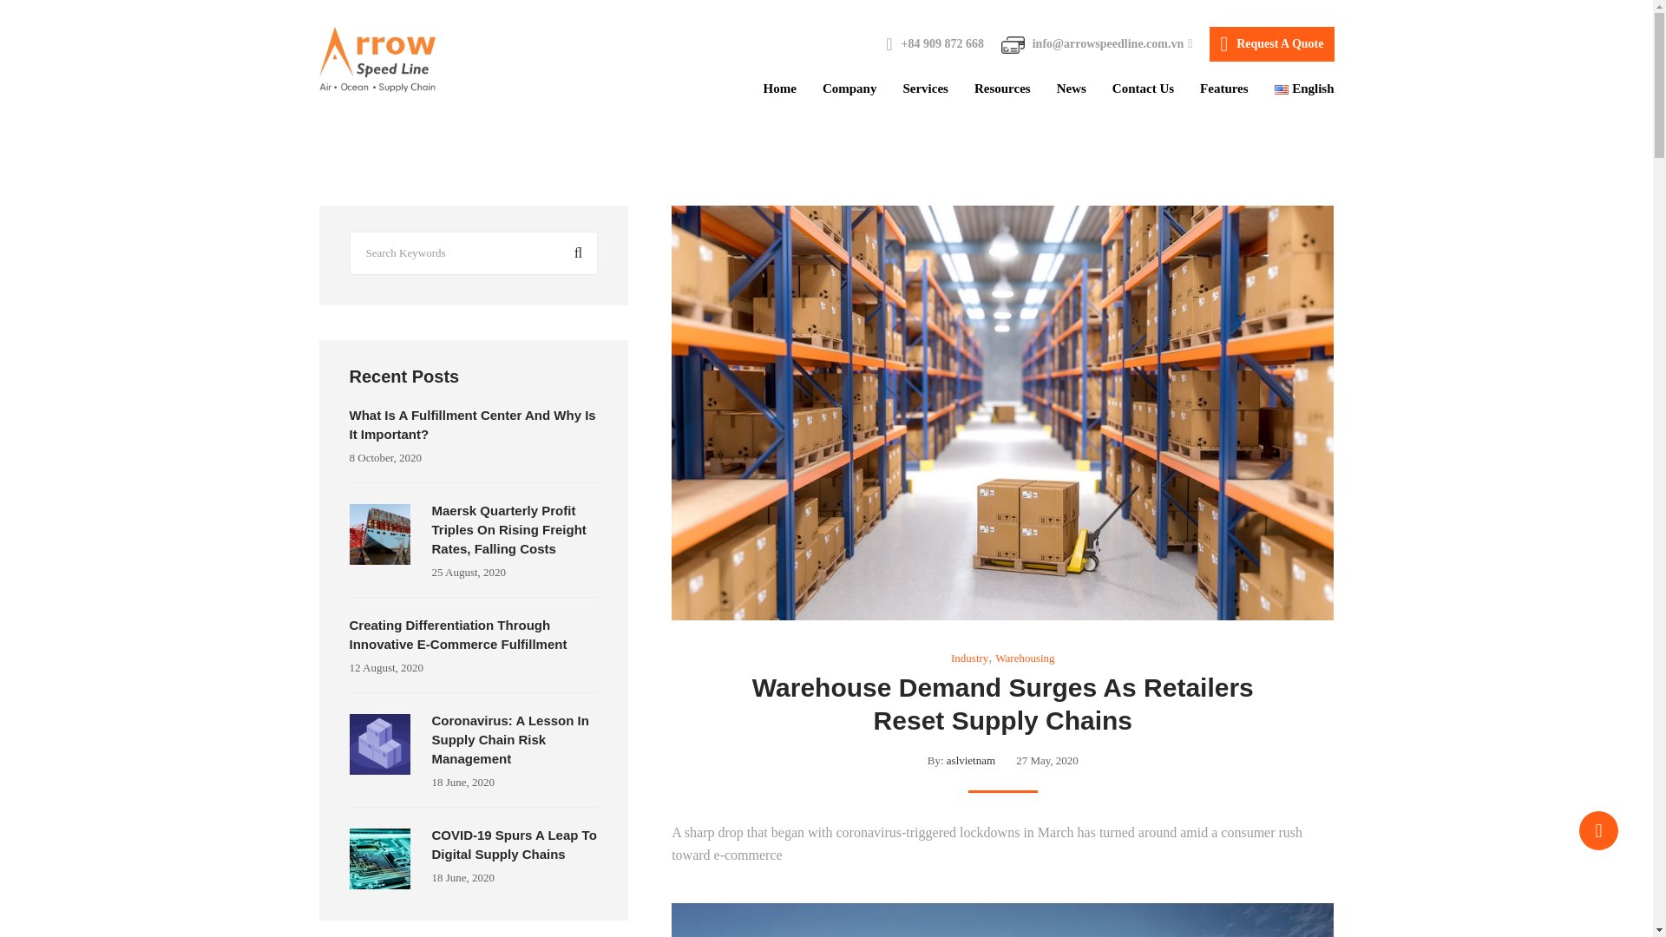  I want to click on Industry, so click(969, 658).